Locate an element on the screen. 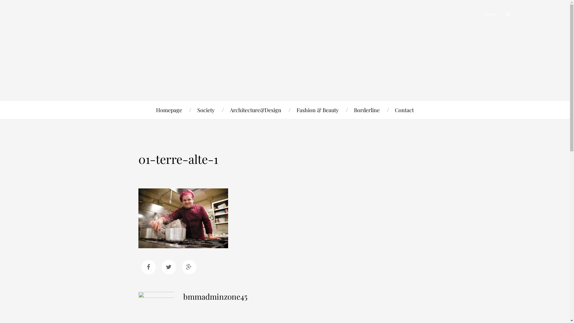 The width and height of the screenshot is (574, 323). Fashion & Beauty is located at coordinates (317, 110).